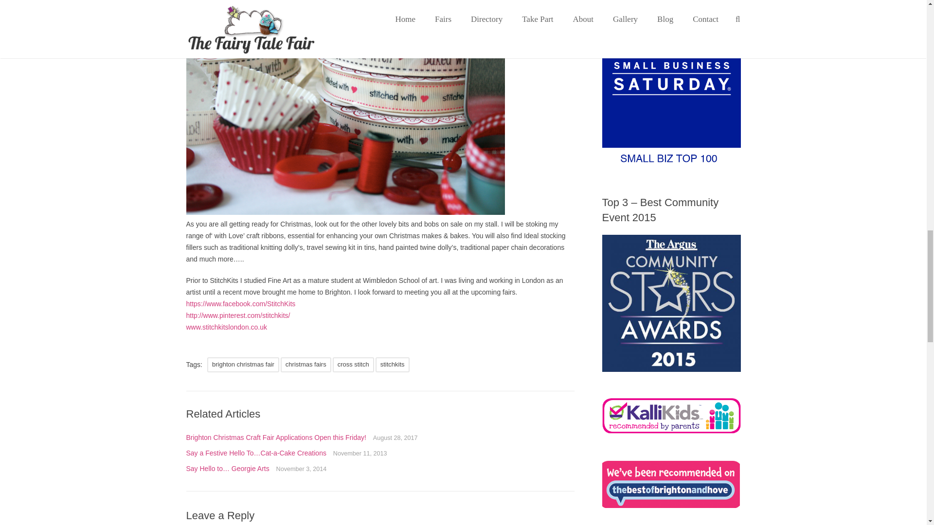  Describe the element at coordinates (243, 365) in the screenshot. I see `brighton christmas fair` at that location.